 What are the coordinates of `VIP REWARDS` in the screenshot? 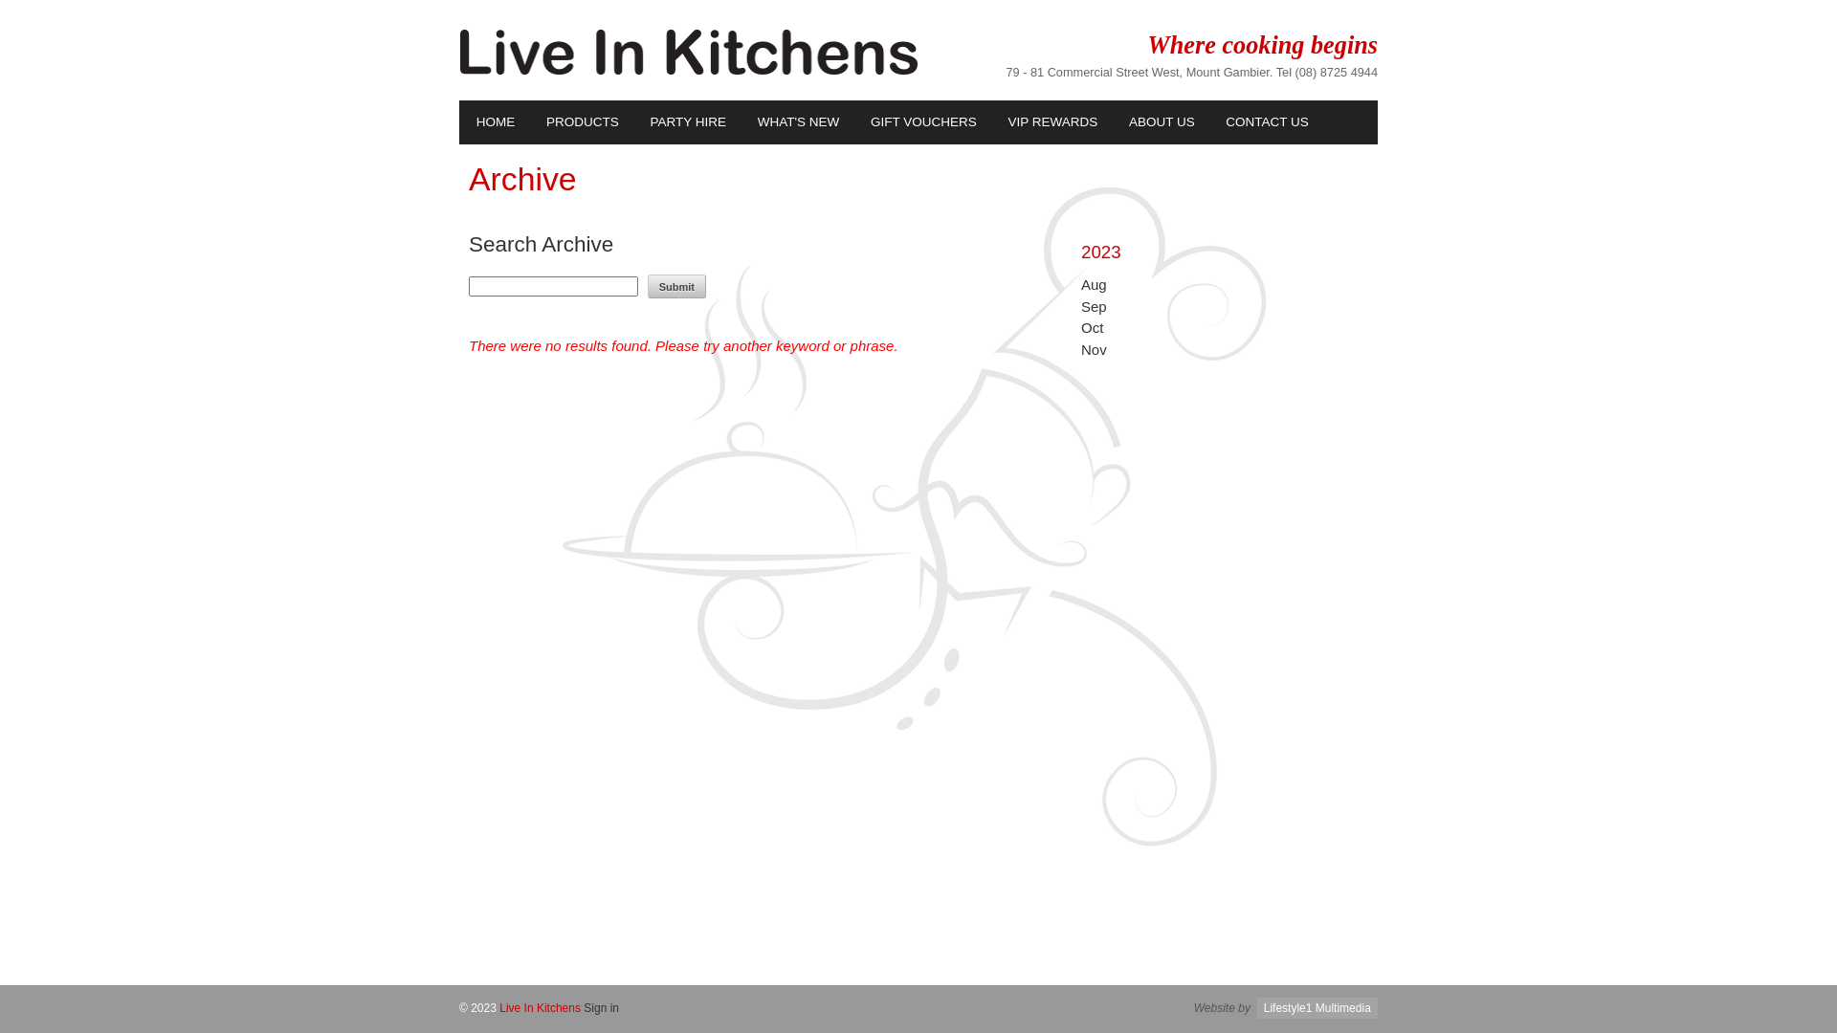 It's located at (1051, 122).